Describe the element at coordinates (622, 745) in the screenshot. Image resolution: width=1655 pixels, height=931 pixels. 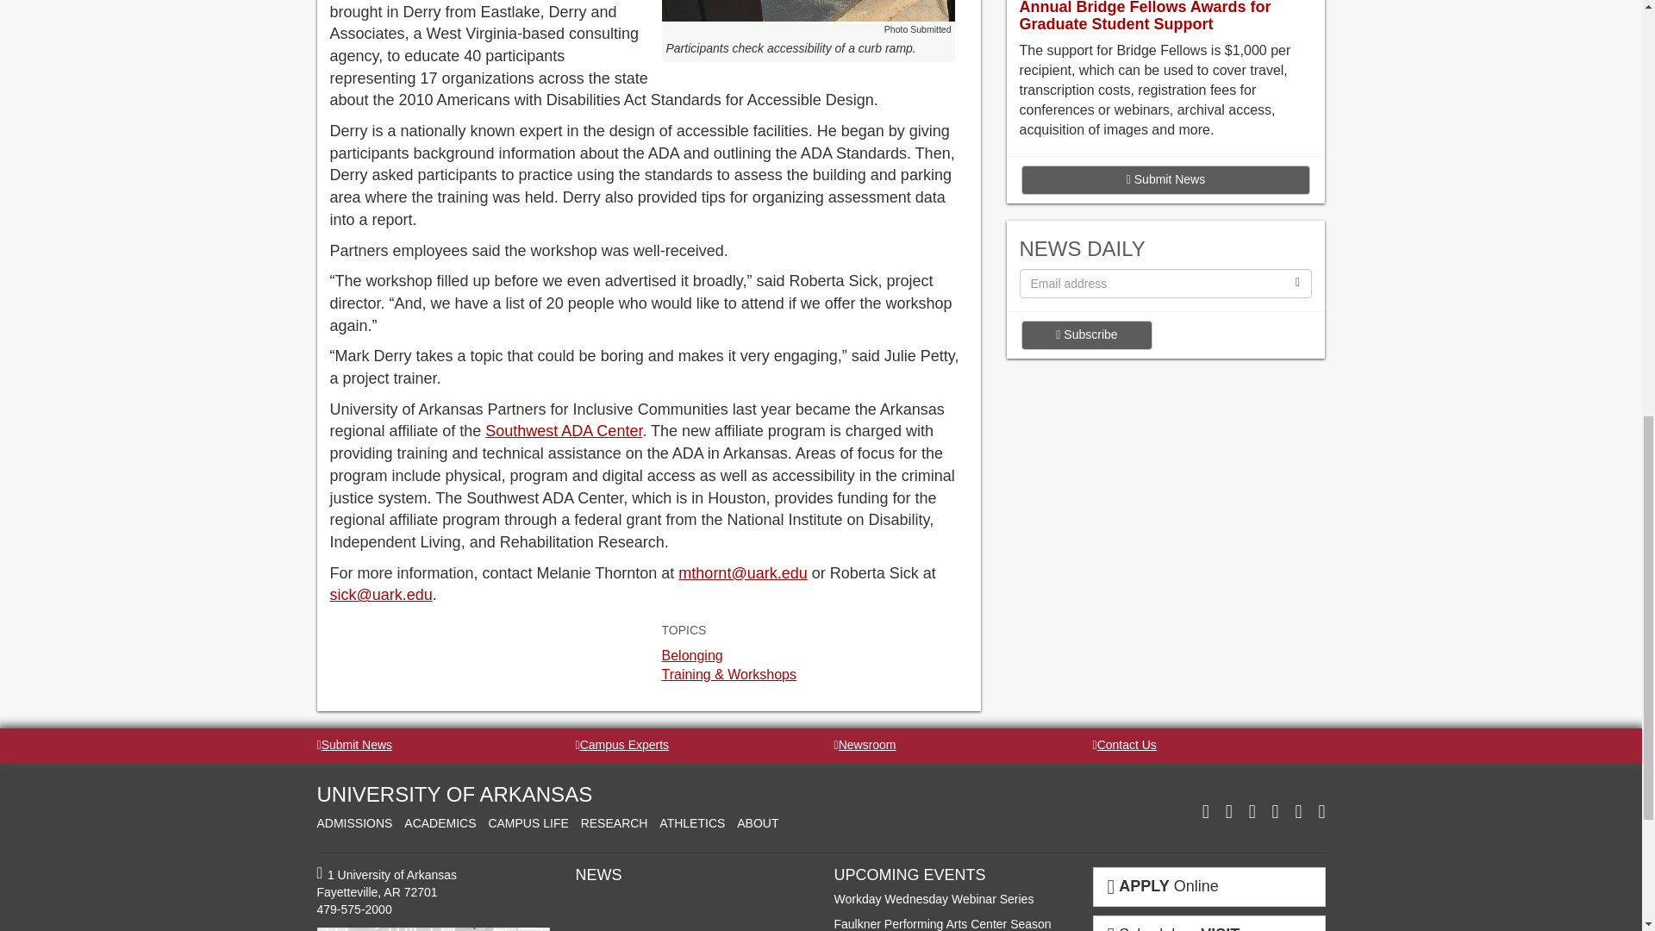
I see `Campus Experts` at that location.